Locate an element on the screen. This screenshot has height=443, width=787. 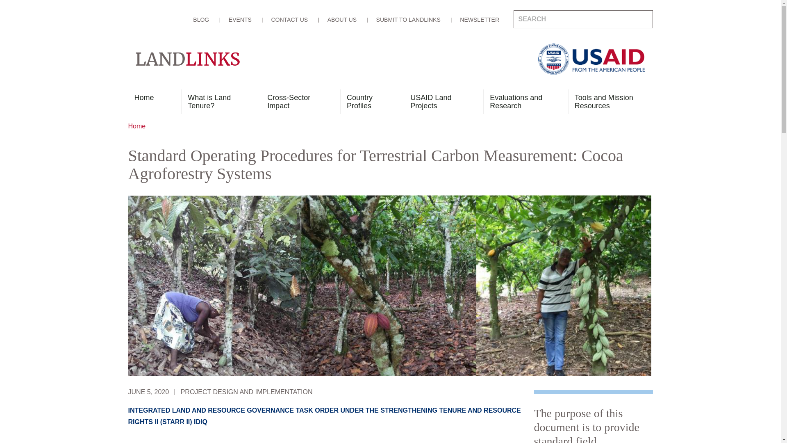
What is Land Tenure? is located at coordinates (217, 102).